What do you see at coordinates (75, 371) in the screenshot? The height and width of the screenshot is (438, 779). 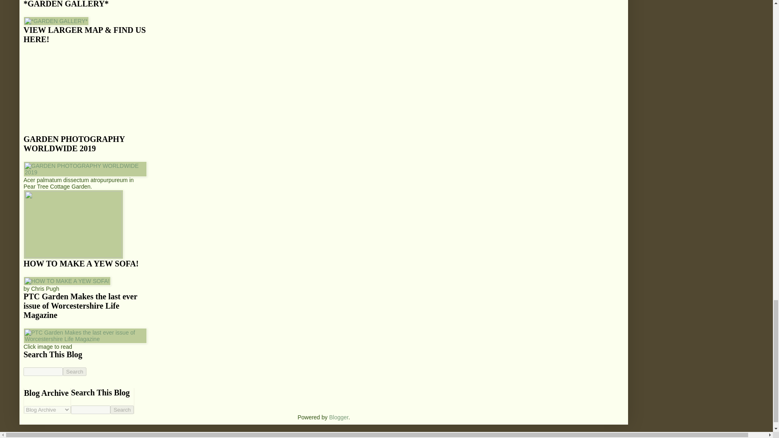 I see `search` at bounding box center [75, 371].